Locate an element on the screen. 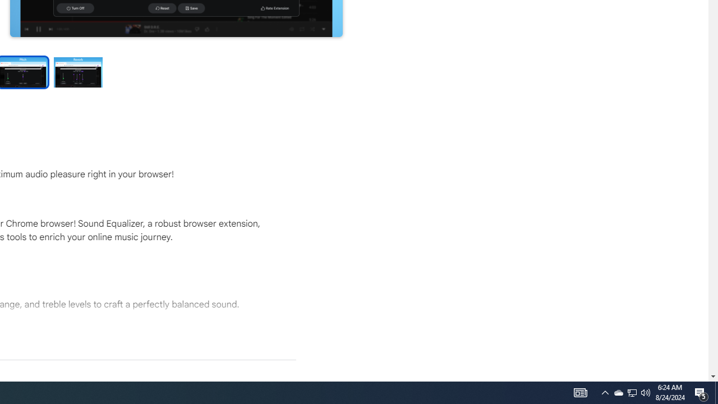 The image size is (718, 404). Preview slide 4 is located at coordinates (79, 72).